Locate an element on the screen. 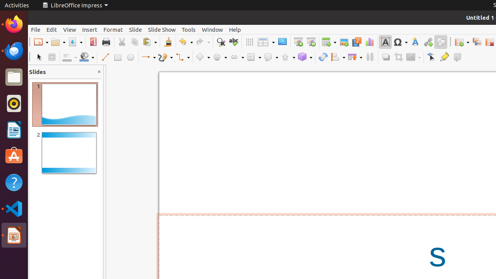 This screenshot has height=279, width=496. Chart is located at coordinates (370, 42).